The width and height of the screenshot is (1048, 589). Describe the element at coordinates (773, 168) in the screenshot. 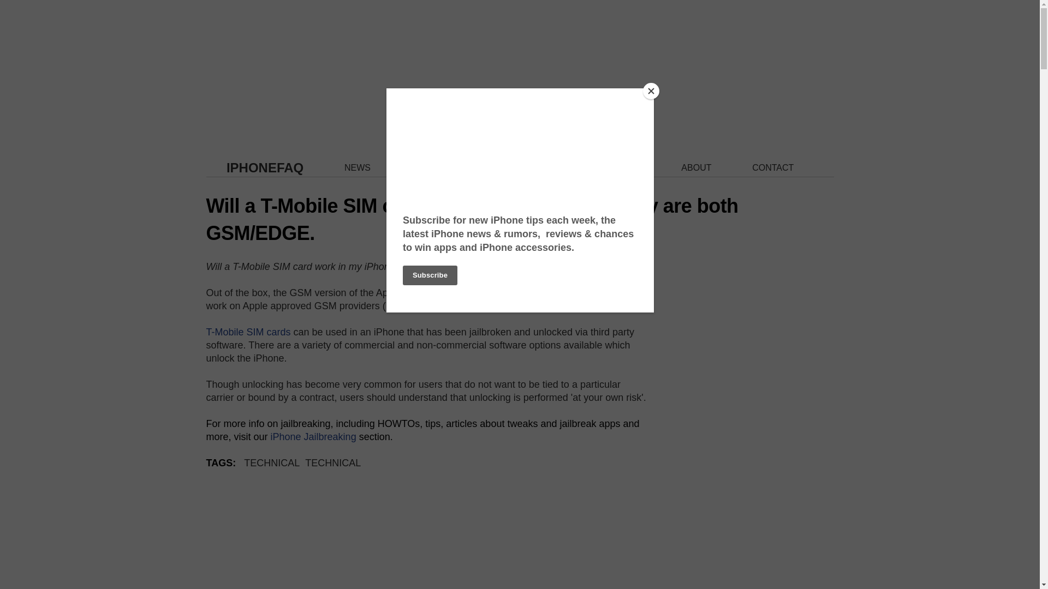

I see `Contact us with your questions or comments.` at that location.